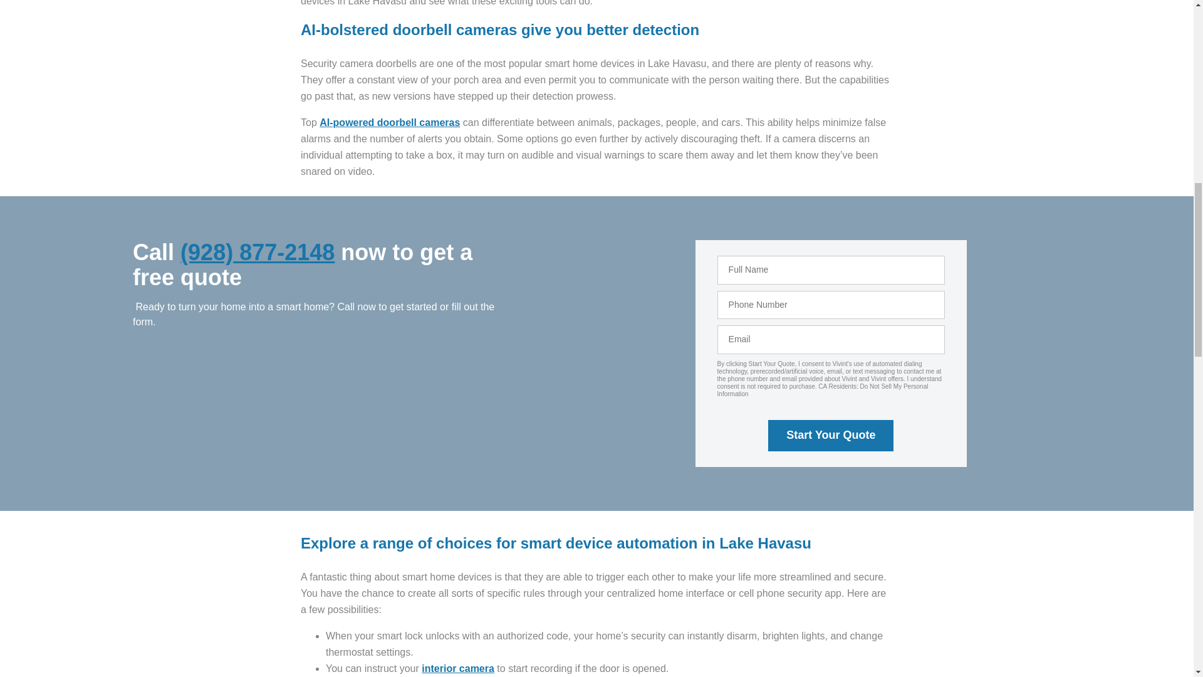  What do you see at coordinates (390, 122) in the screenshot?
I see `AI-powered doorbell cameras` at bounding box center [390, 122].